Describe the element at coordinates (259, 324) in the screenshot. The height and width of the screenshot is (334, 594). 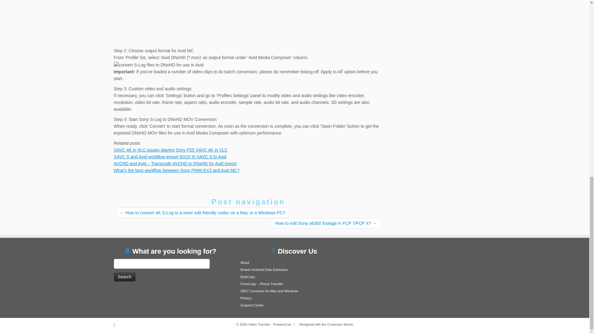
I see `Video Transfer` at that location.